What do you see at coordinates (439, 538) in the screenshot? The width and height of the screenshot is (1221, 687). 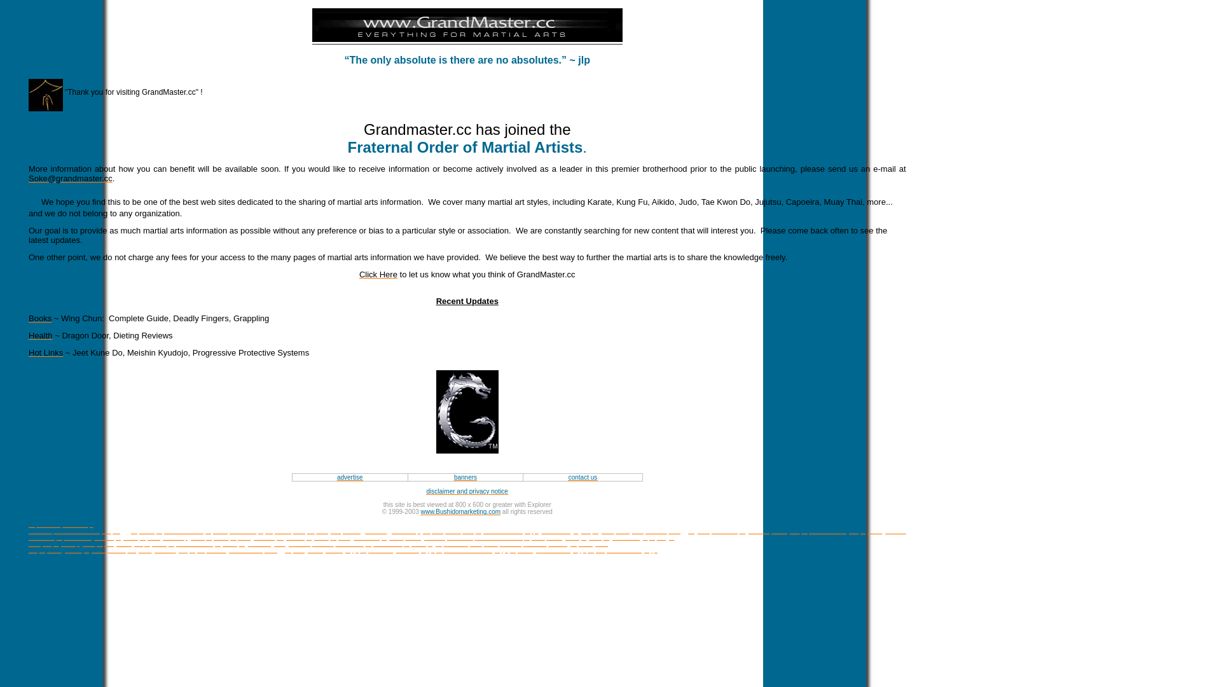 I see `warungtoto.w3spaces.com` at bounding box center [439, 538].